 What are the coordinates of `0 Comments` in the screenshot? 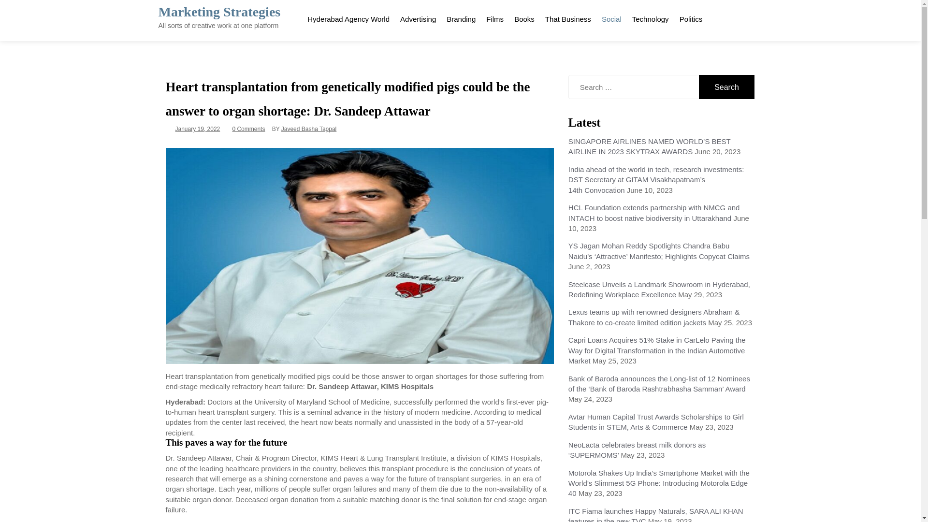 It's located at (248, 129).